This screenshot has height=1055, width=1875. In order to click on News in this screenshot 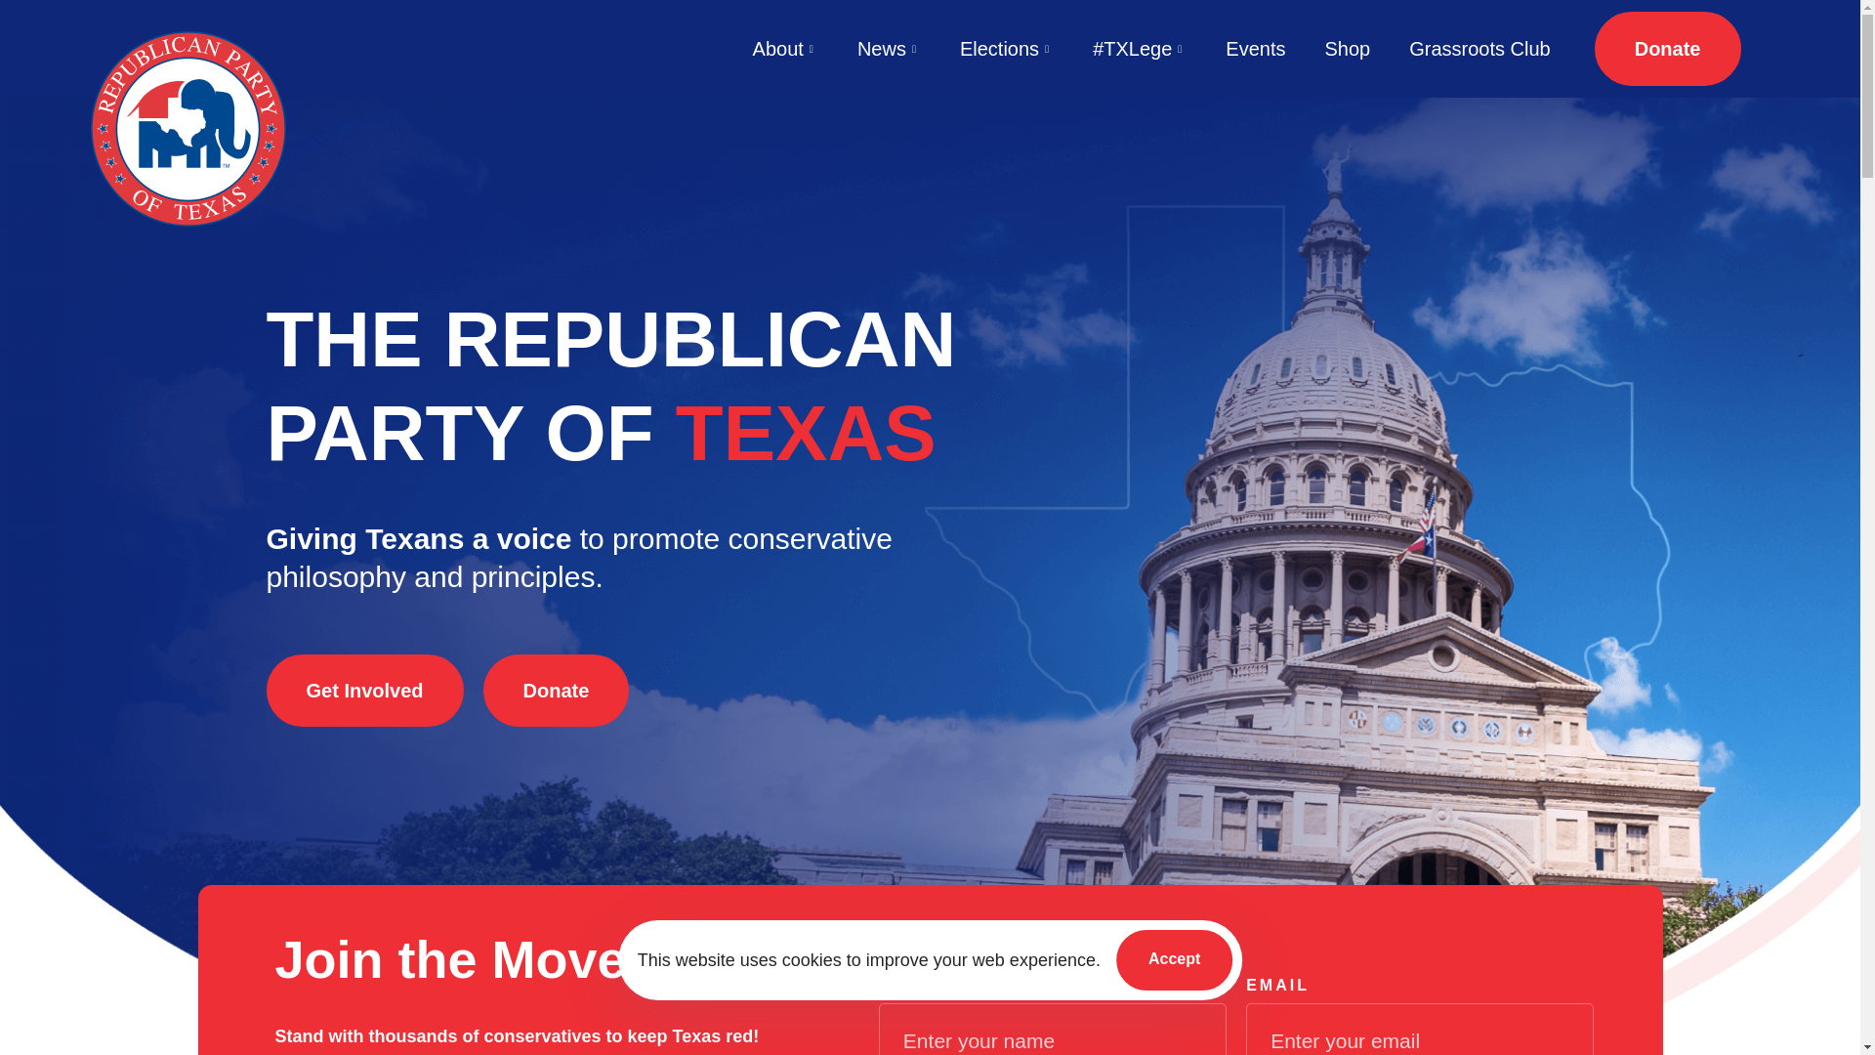, I will do `click(889, 48)`.